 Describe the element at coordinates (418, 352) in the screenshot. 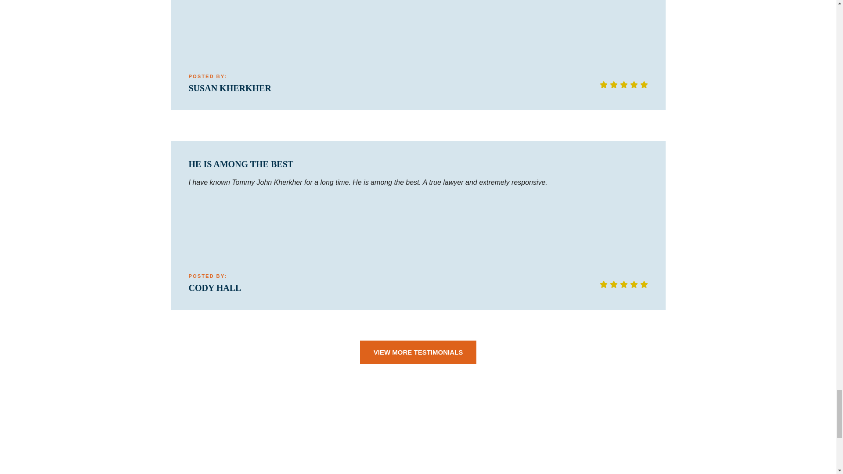

I see `VIEW MORE TESTIMONIALS` at that location.